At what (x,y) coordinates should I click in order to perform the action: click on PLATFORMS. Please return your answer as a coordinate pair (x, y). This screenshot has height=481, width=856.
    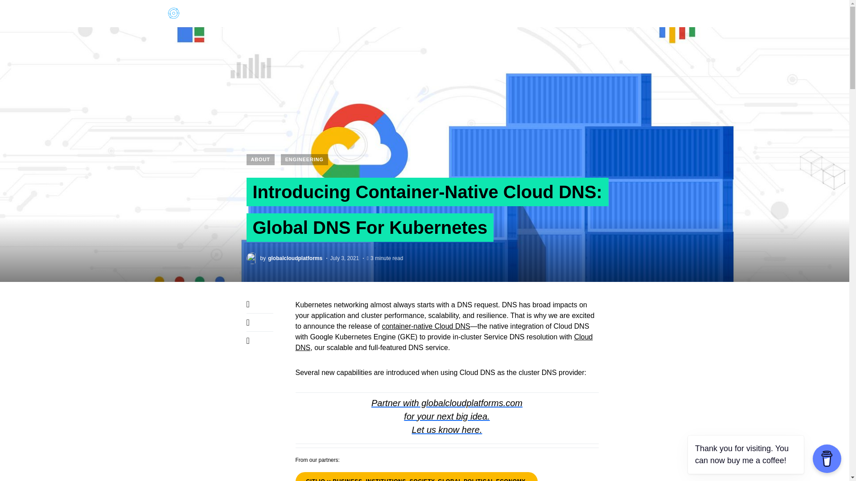
    Looking at the image, I should click on (305, 13).